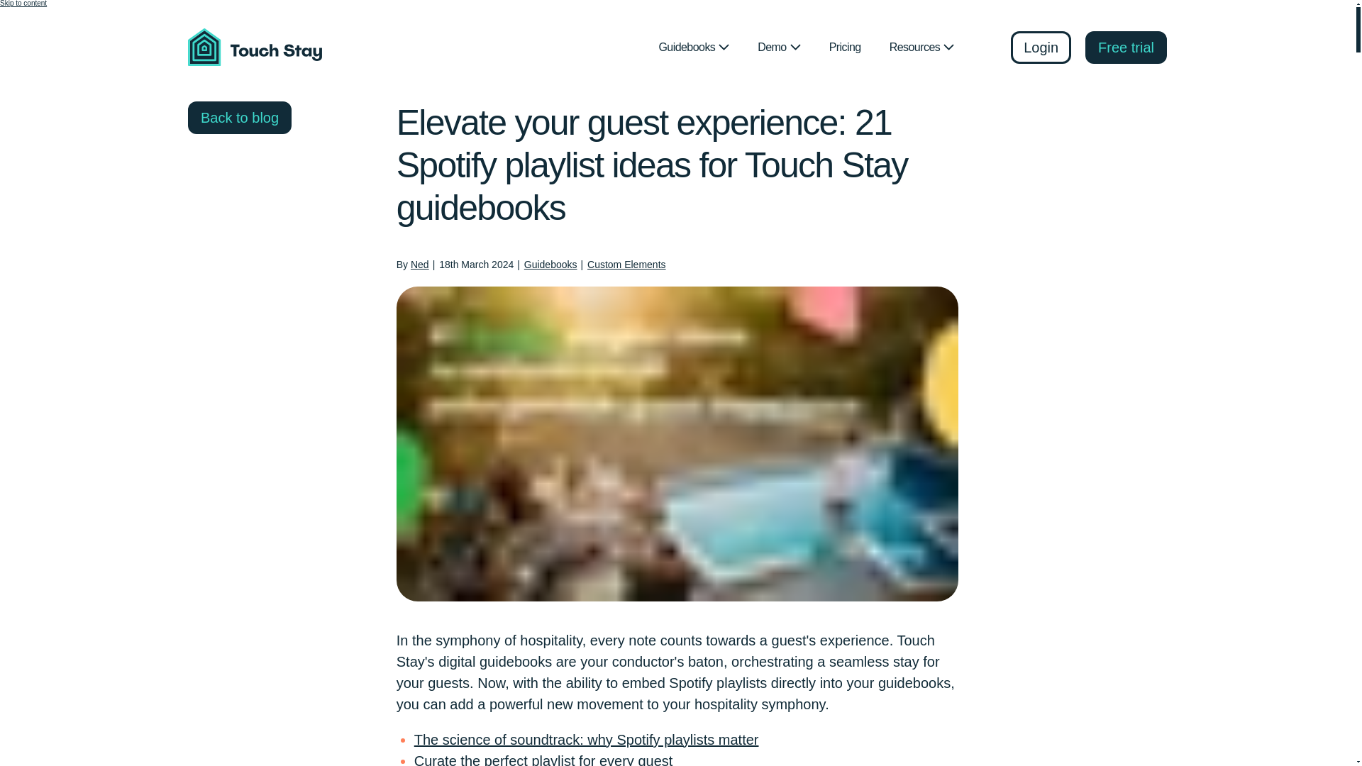 This screenshot has height=766, width=1362. What do you see at coordinates (23, 3) in the screenshot?
I see `Skip to content` at bounding box center [23, 3].